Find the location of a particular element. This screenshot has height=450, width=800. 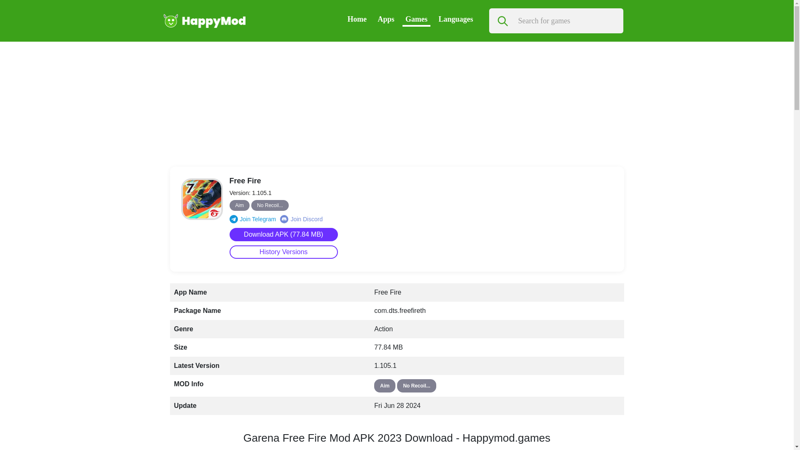

History Versions is located at coordinates (283, 252).